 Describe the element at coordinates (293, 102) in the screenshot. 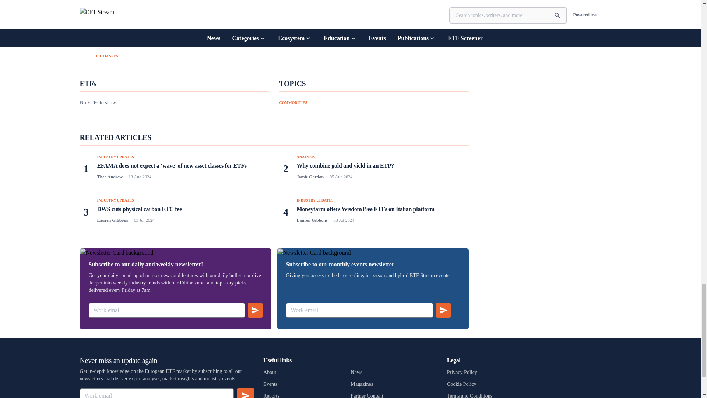

I see `COMMODITIES` at that location.